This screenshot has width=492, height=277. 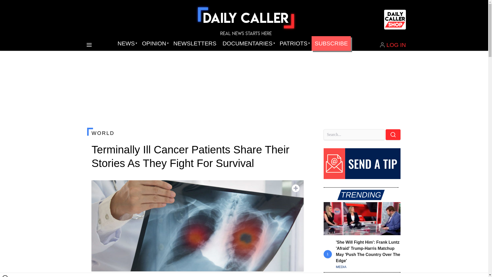 I want to click on Toggle fullscreen, so click(x=296, y=188).